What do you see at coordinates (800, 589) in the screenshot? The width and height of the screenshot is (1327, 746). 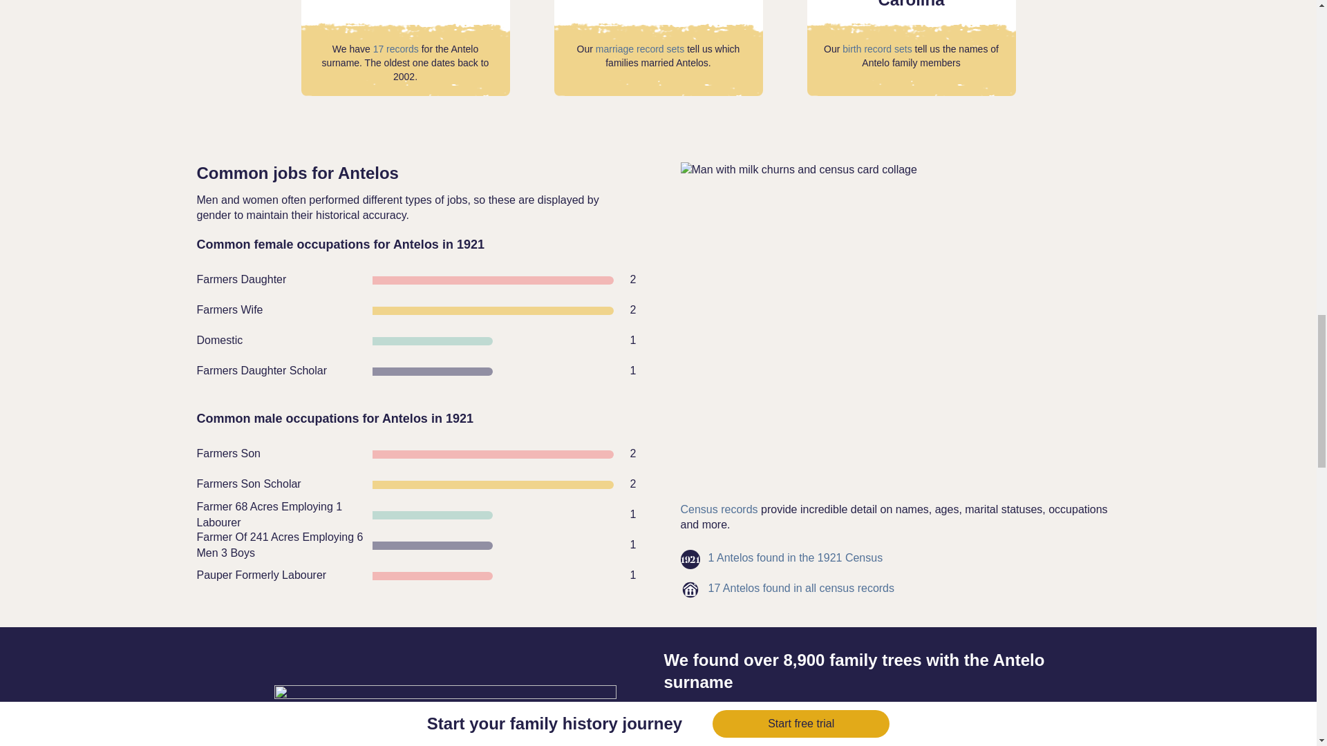 I see `17 Antelos found in all census records` at bounding box center [800, 589].